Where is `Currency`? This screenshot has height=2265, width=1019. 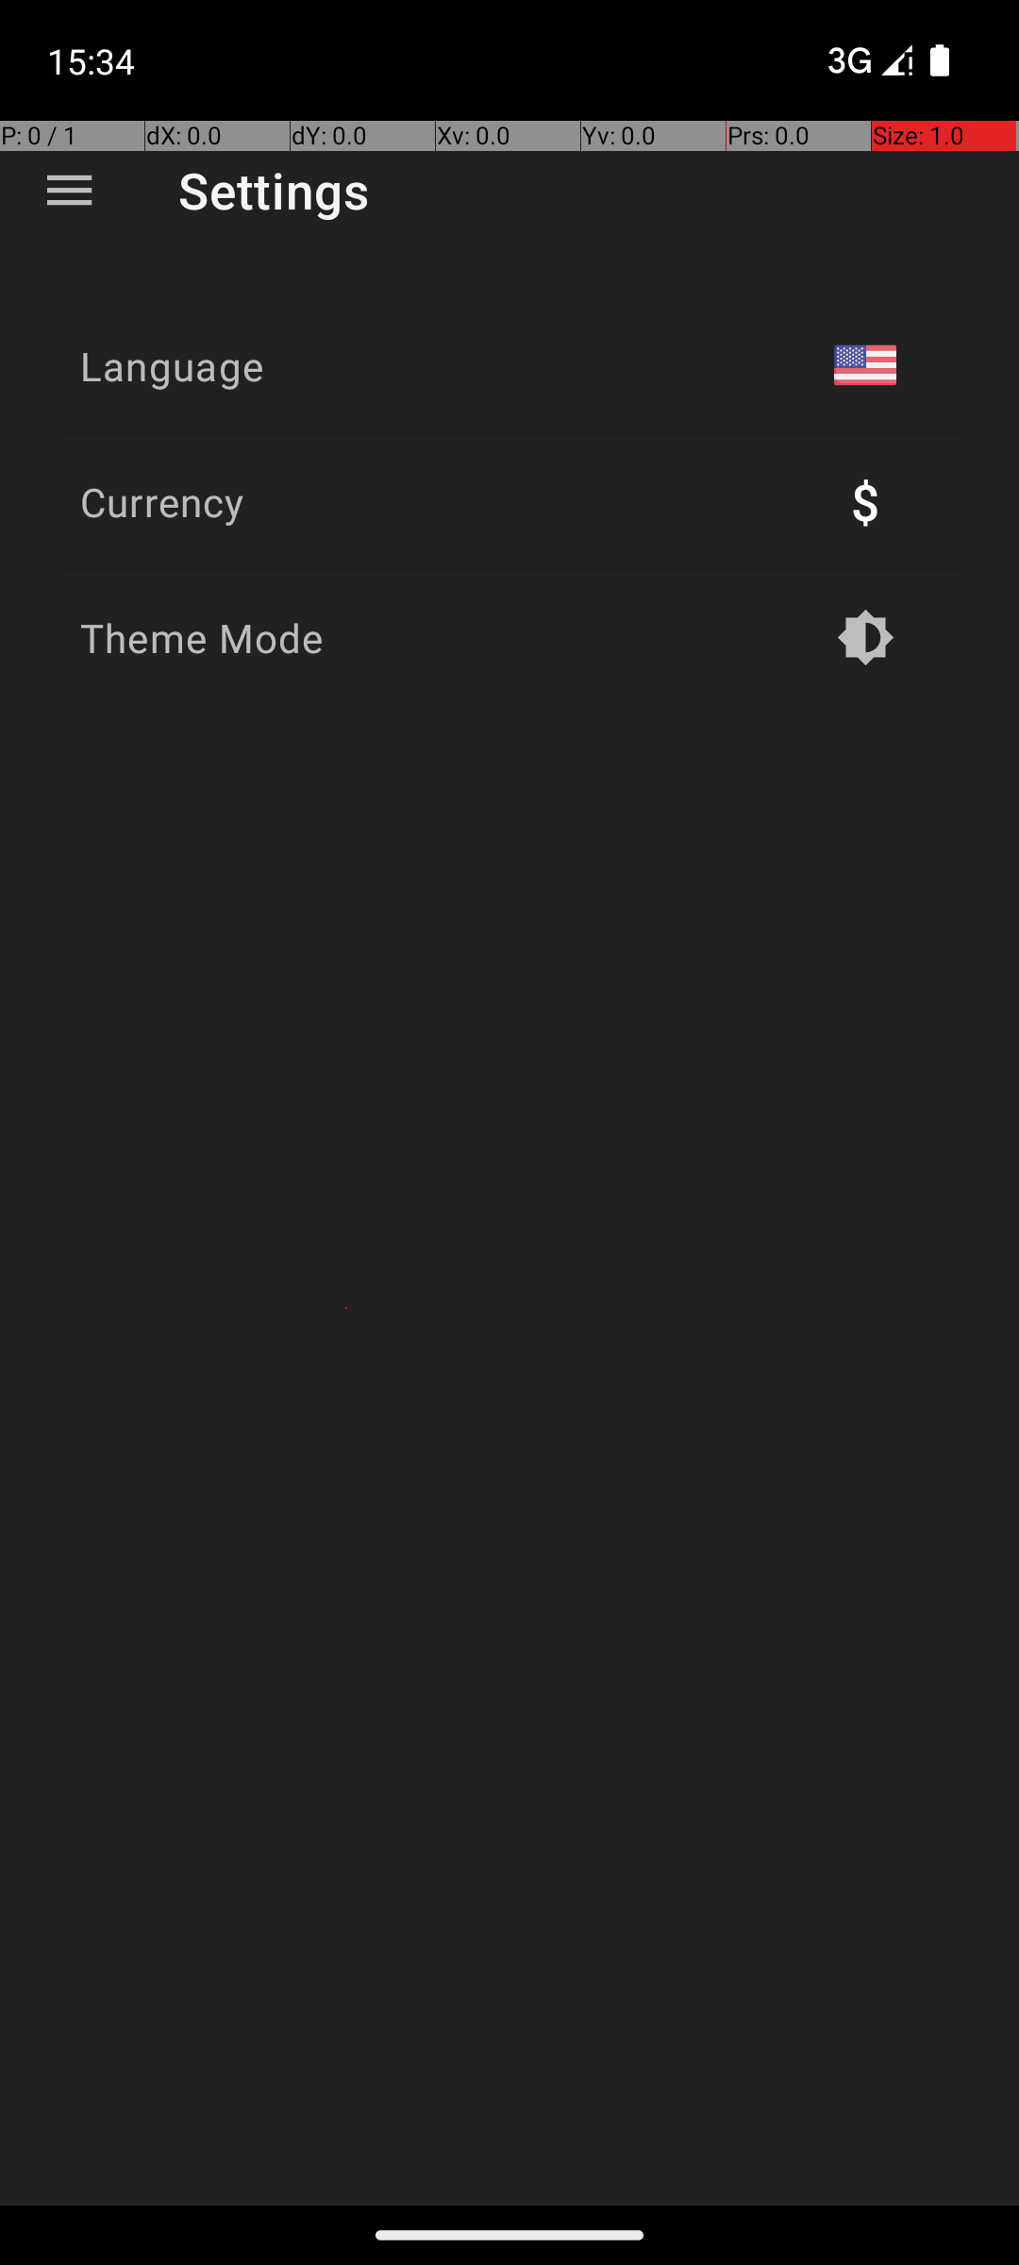 Currency is located at coordinates (162, 502).